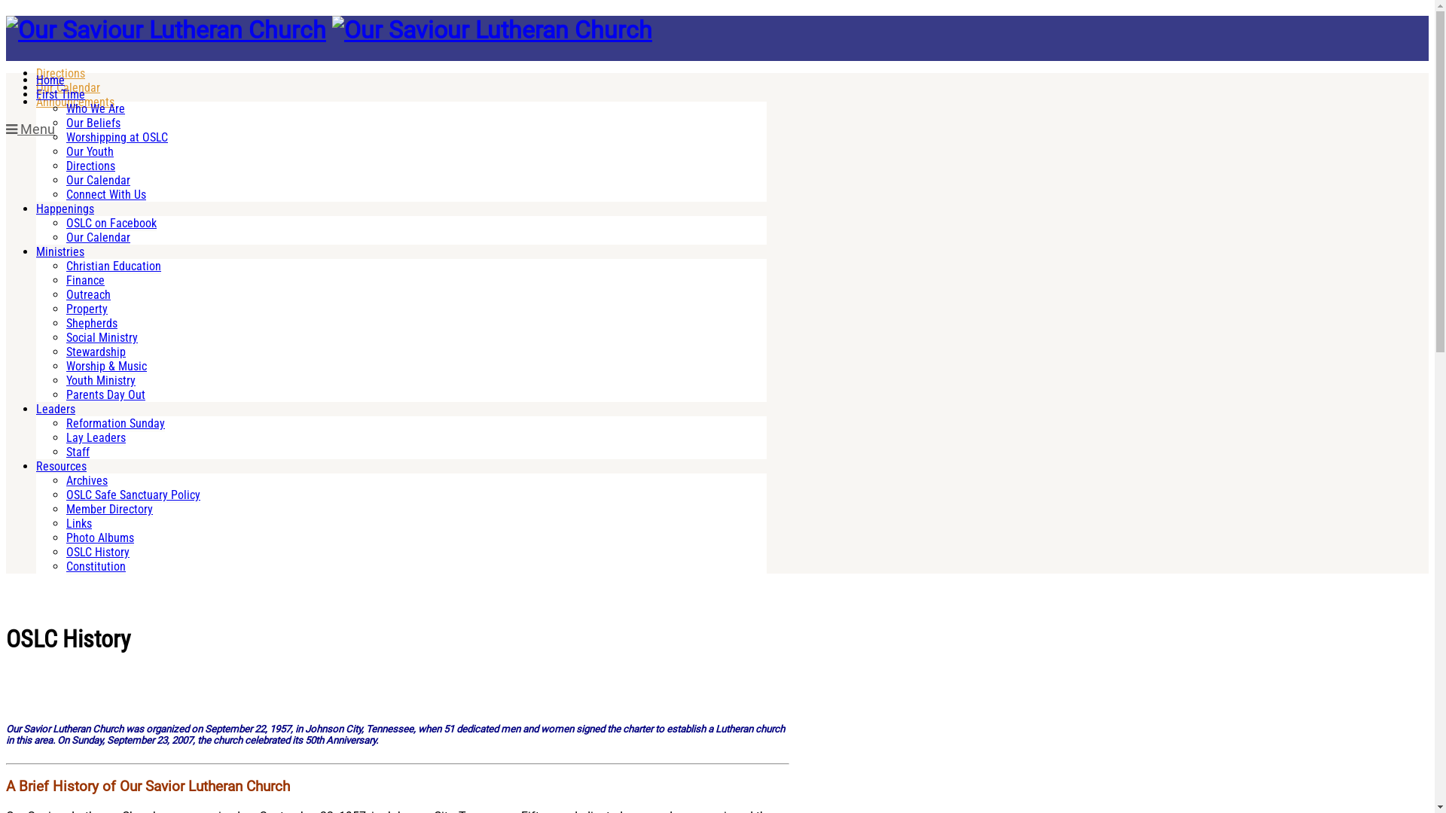  What do you see at coordinates (89, 295) in the screenshot?
I see `Outreach` at bounding box center [89, 295].